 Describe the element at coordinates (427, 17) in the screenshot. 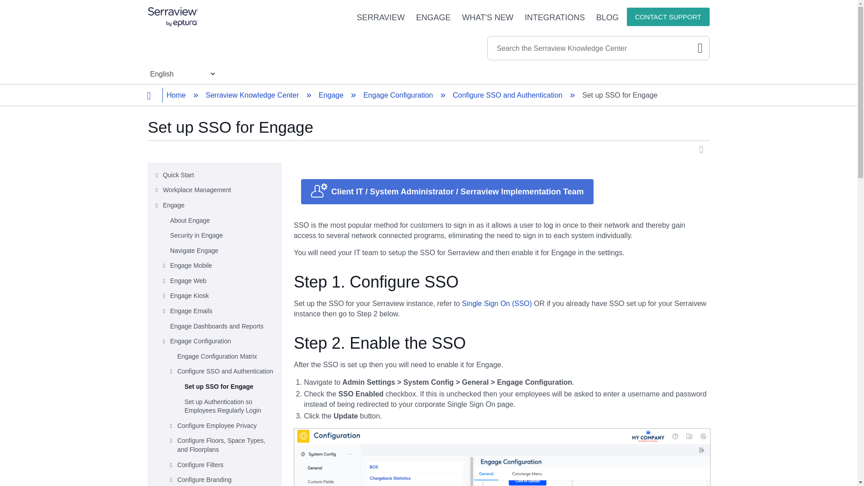

I see `ENGAGE` at that location.